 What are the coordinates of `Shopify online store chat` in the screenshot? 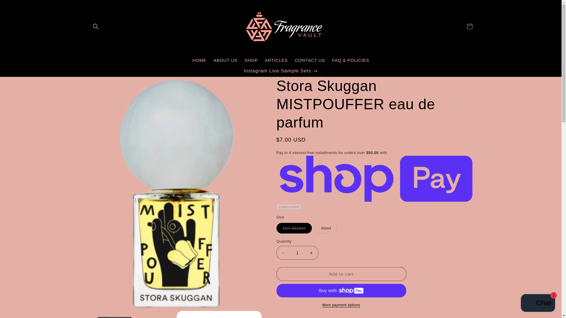 It's located at (538, 304).